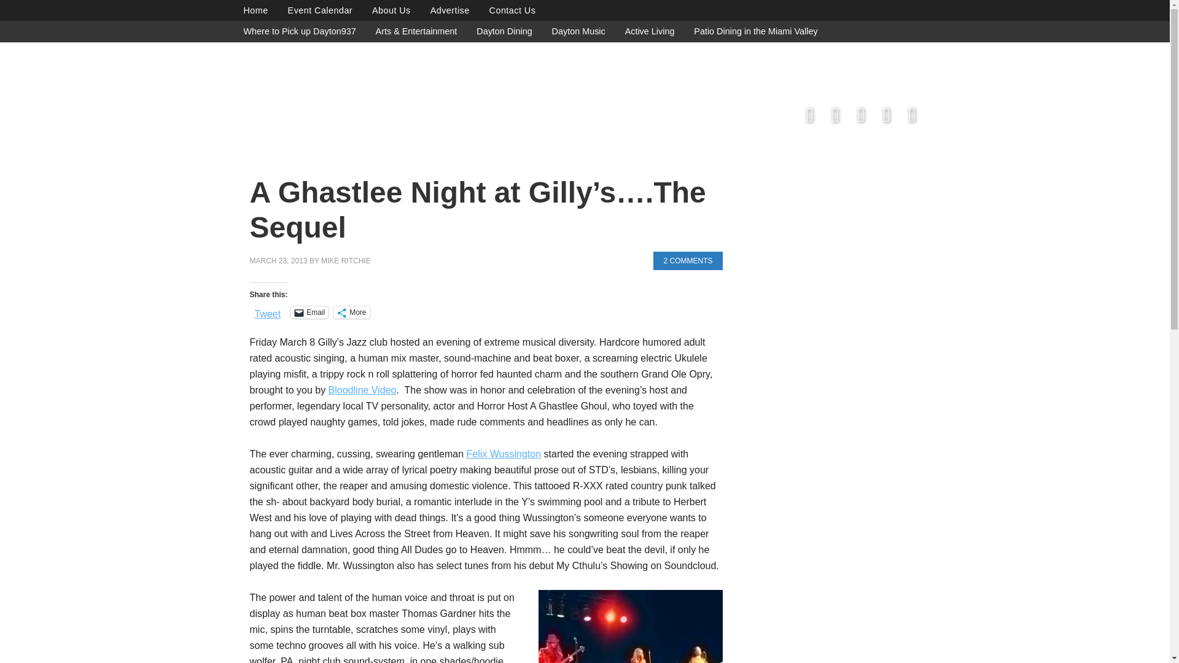 The height and width of the screenshot is (663, 1179). What do you see at coordinates (391, 10) in the screenshot?
I see `About Us` at bounding box center [391, 10].